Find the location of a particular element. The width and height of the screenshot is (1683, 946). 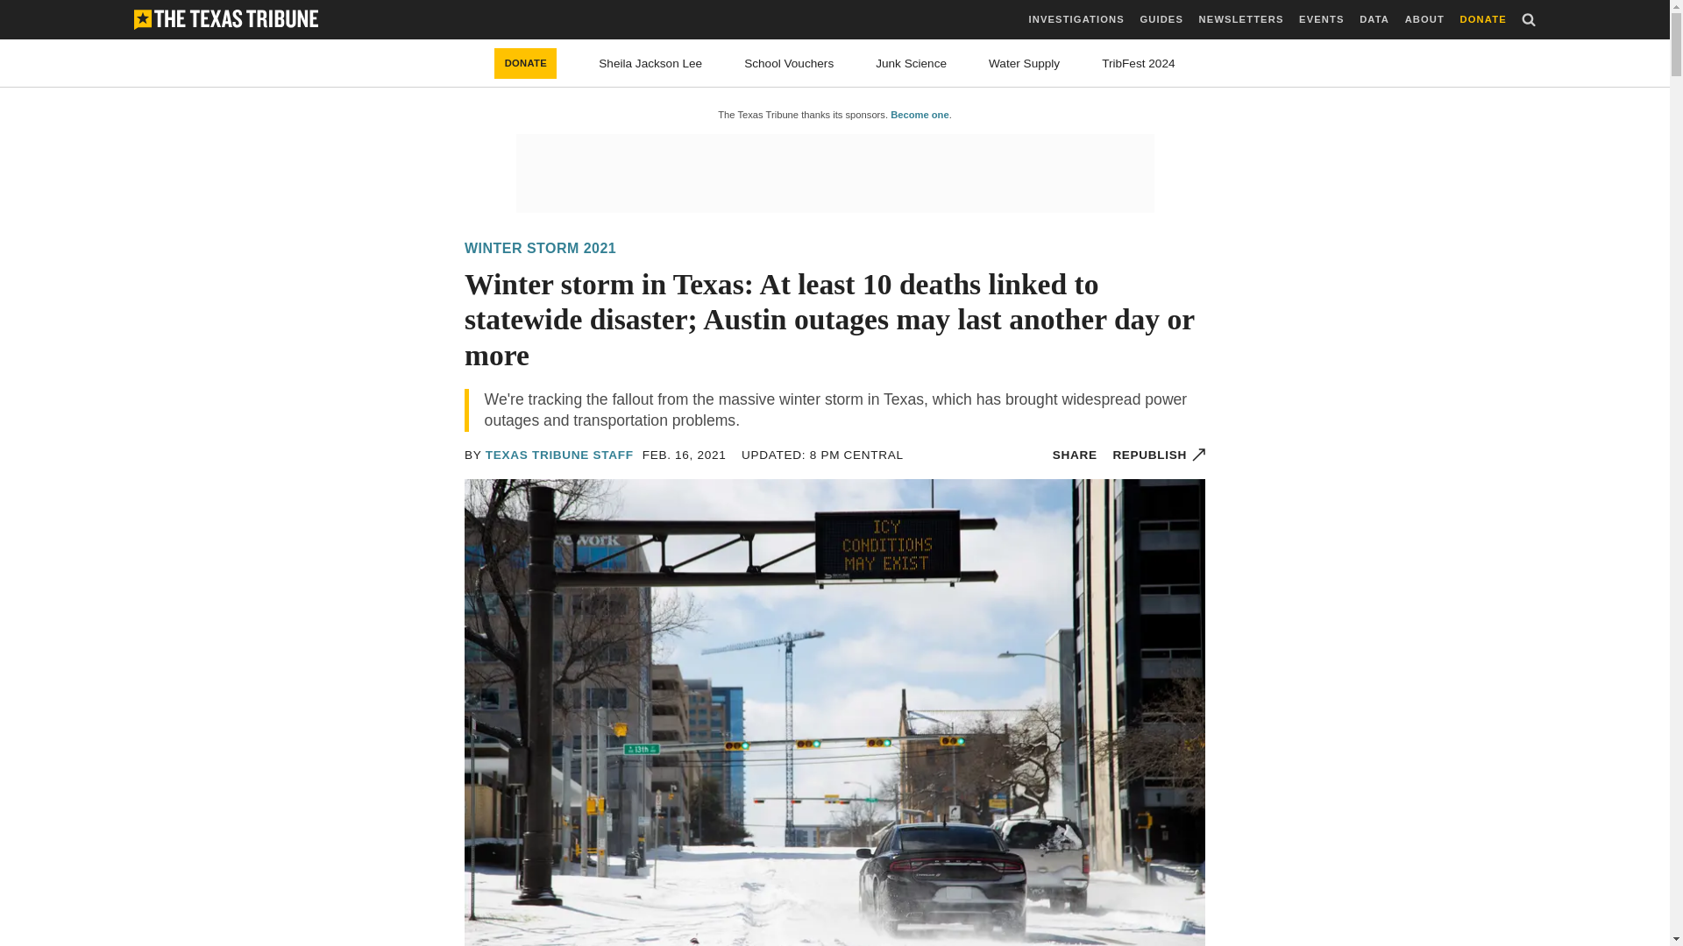

INVESTIGATIONS is located at coordinates (1076, 19).